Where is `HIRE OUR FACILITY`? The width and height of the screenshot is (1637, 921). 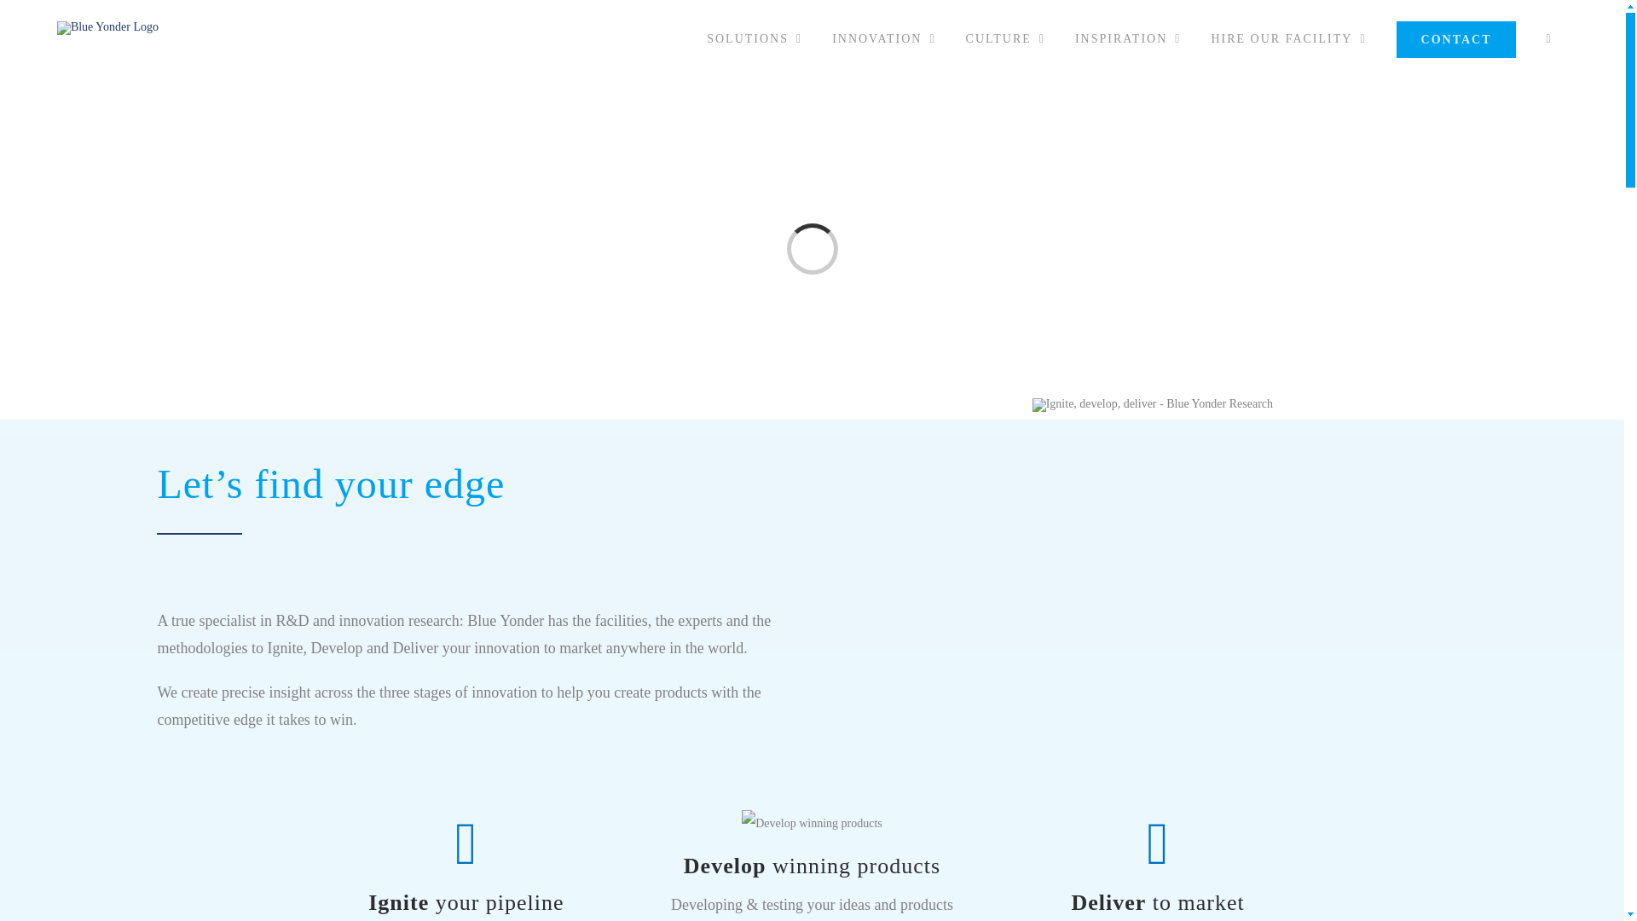
HIRE OUR FACILITY is located at coordinates (1289, 39).